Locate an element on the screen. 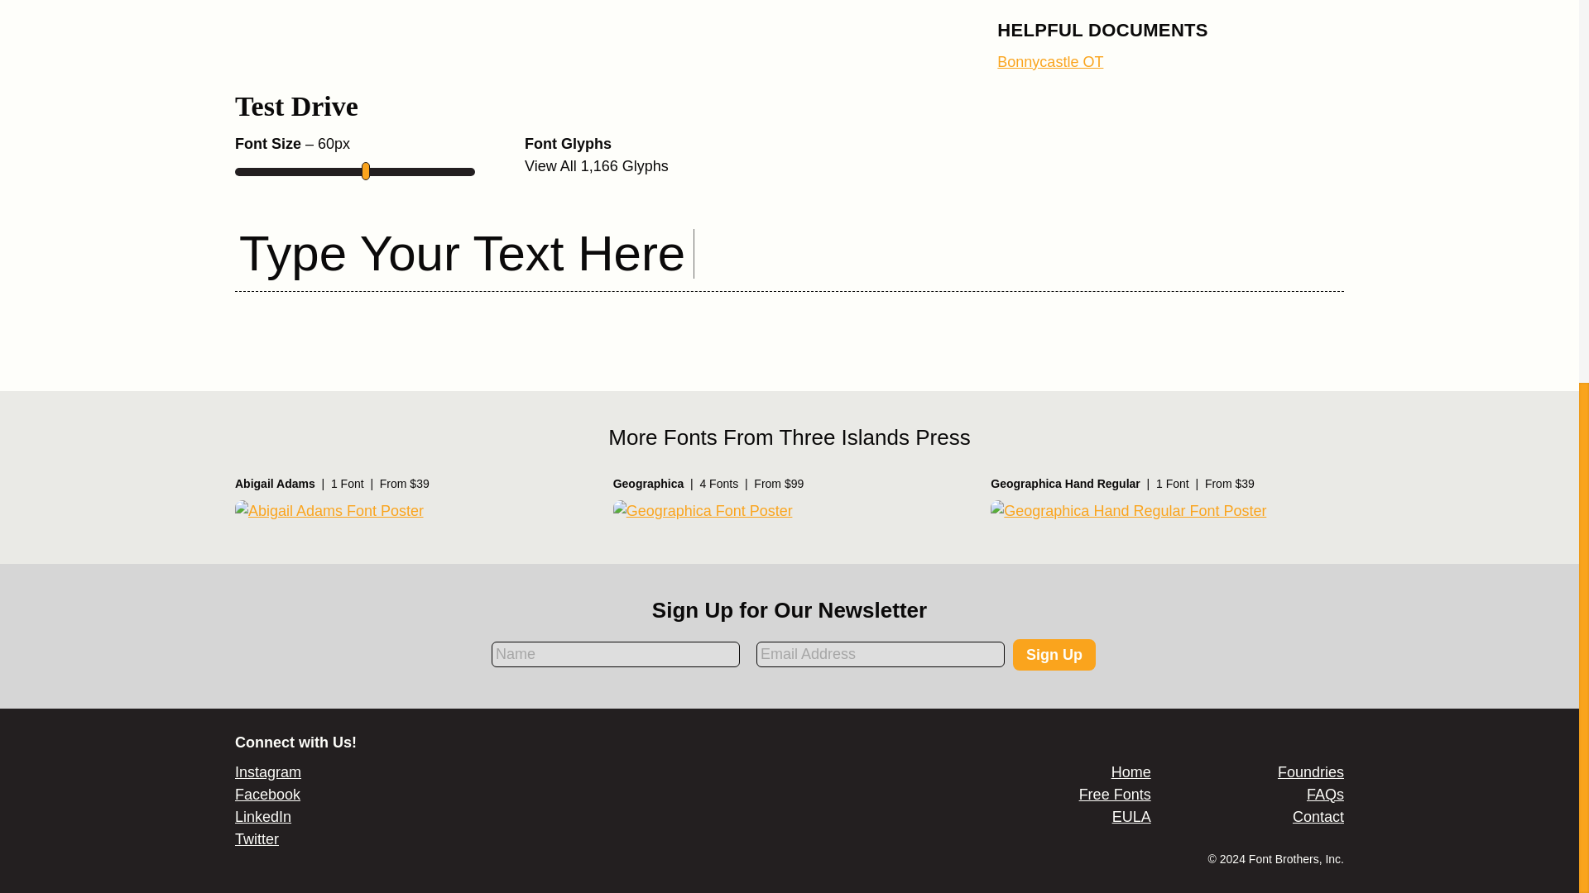 The width and height of the screenshot is (1589, 893). Contact is located at coordinates (1318, 817).